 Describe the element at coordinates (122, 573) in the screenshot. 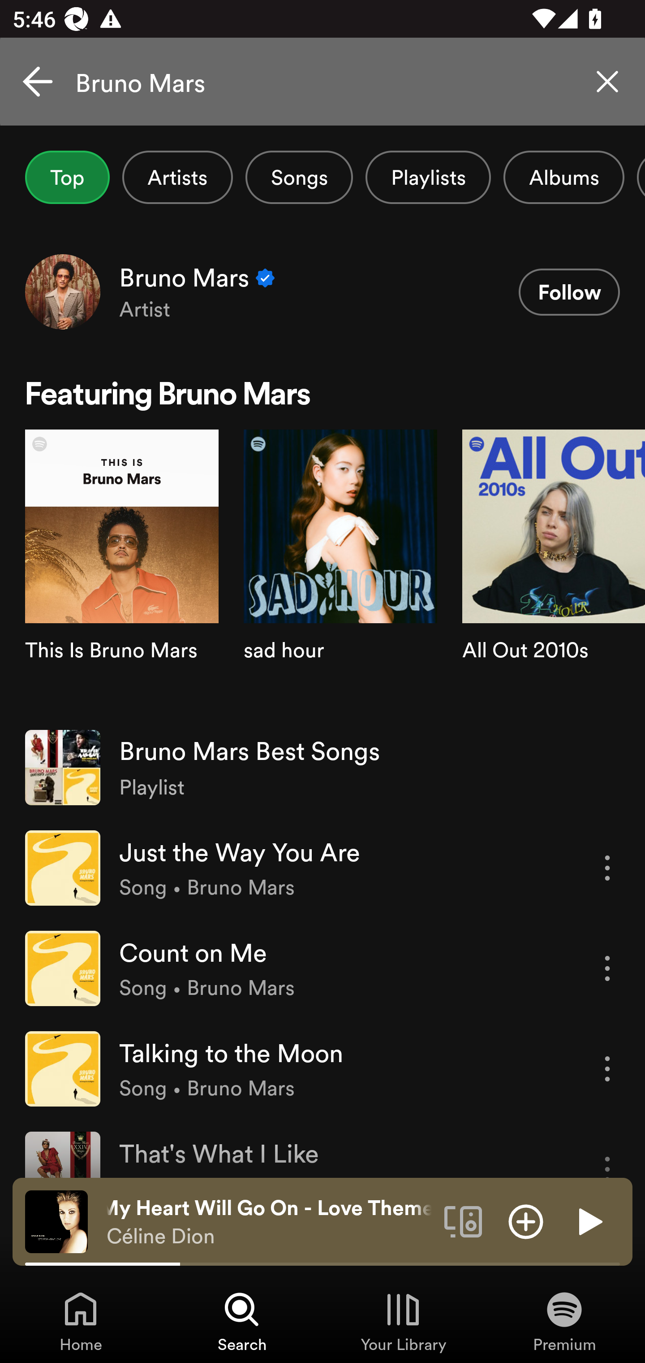

I see `Search card image This Is Bruno Mars` at that location.